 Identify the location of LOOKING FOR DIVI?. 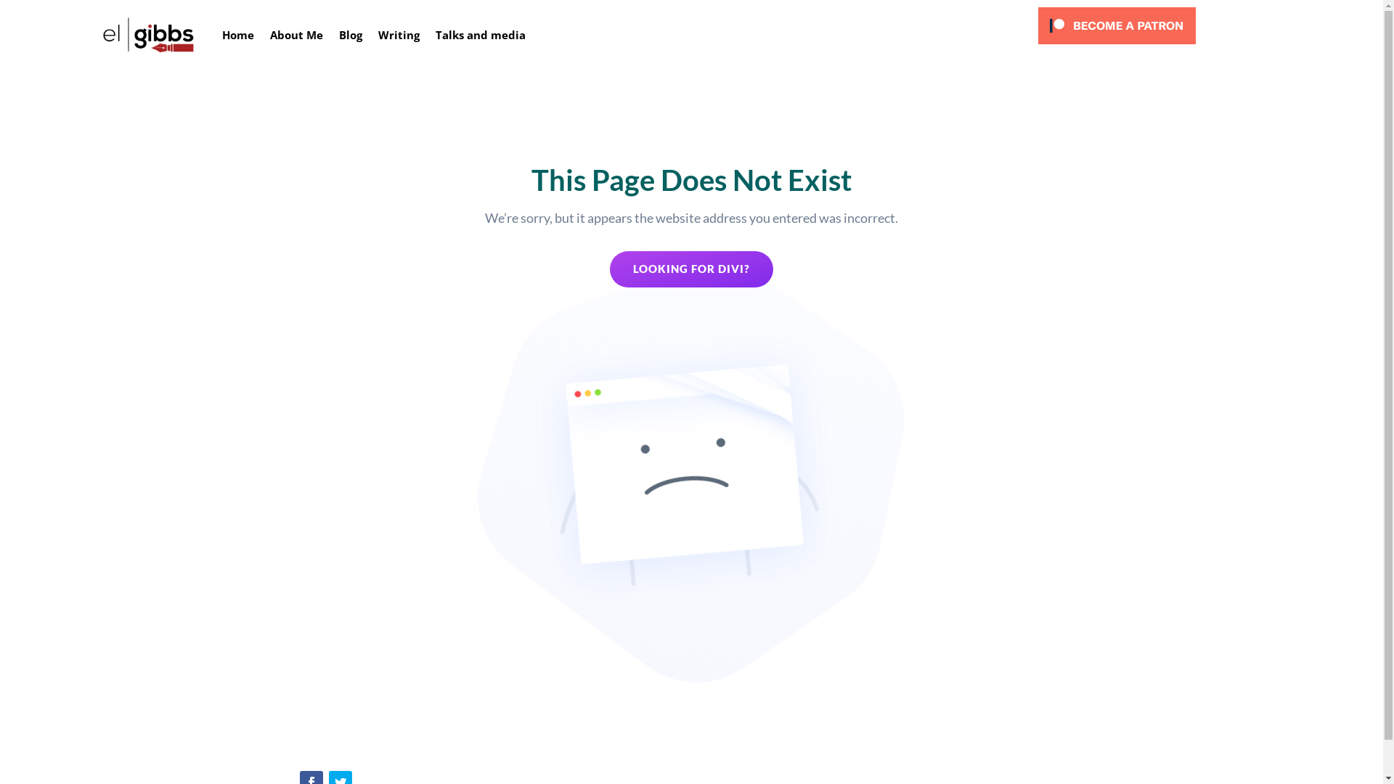
(691, 269).